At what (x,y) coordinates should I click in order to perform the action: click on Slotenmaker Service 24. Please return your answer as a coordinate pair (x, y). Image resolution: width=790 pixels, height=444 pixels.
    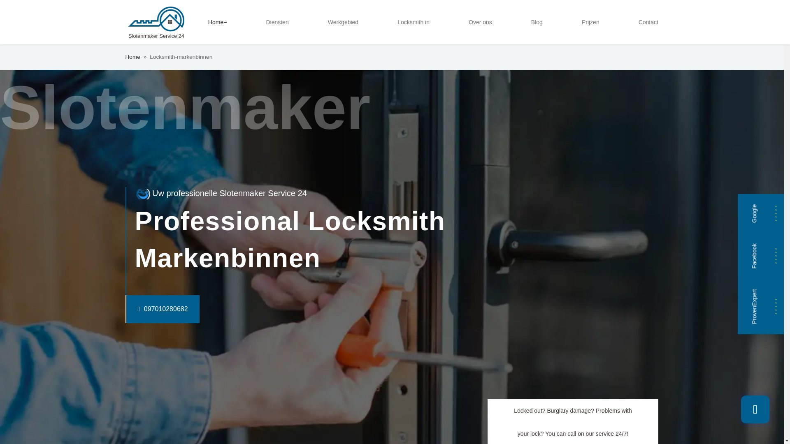
    Looking at the image, I should click on (156, 22).